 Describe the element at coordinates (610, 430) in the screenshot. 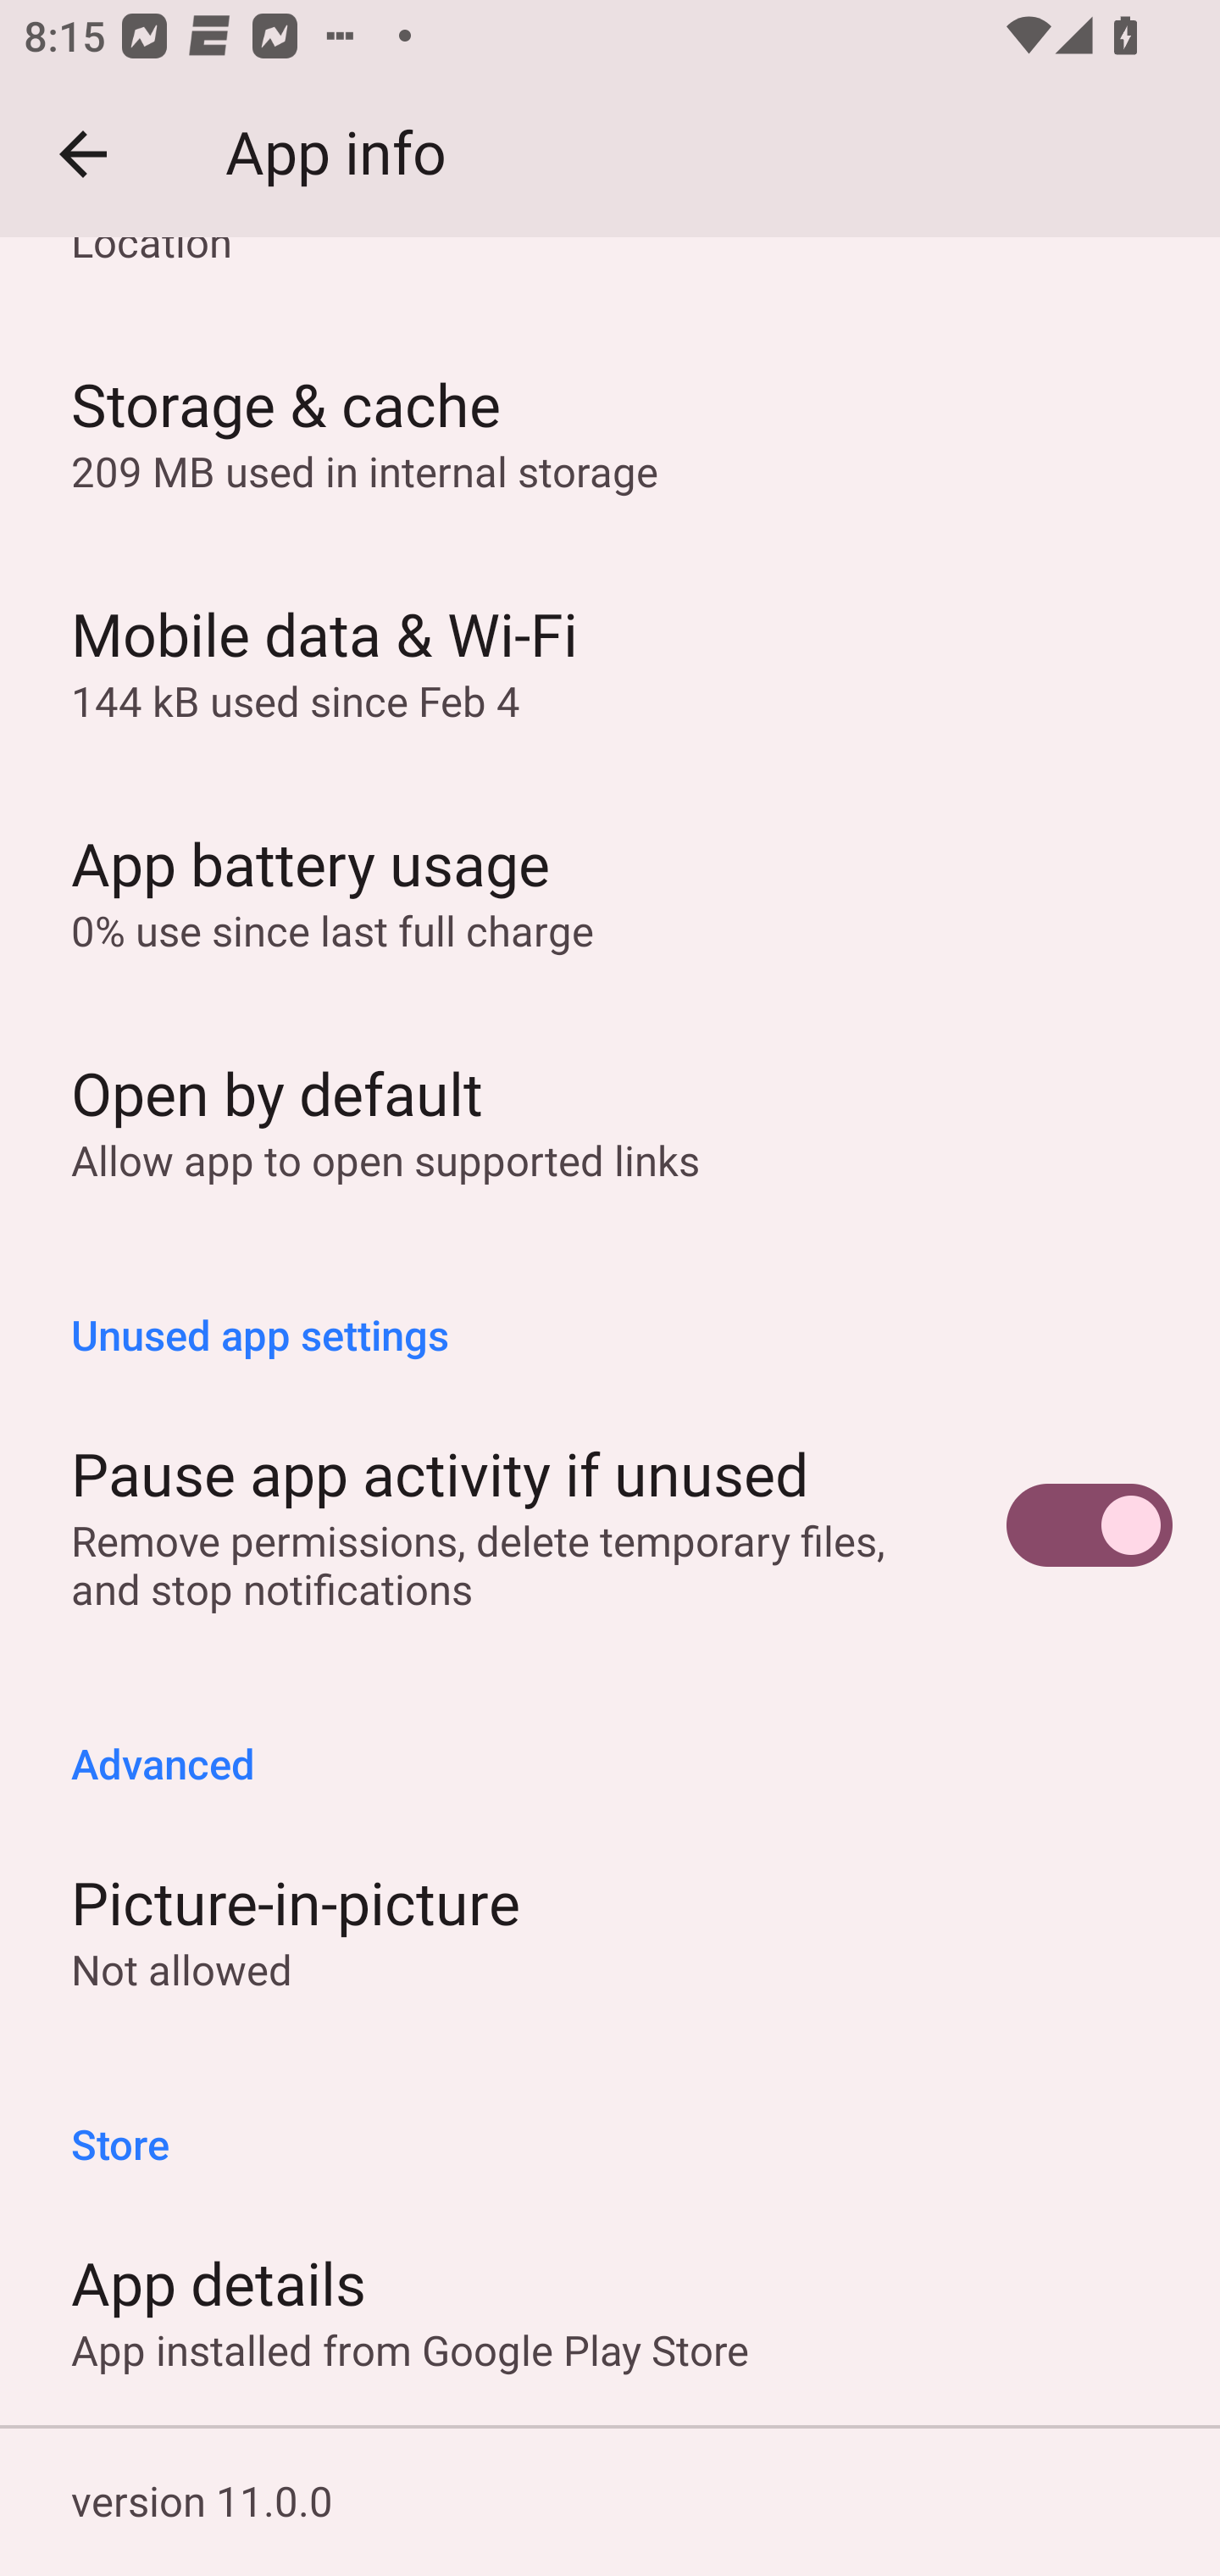

I see `Storage & cache 209 MB used in internal storage` at that location.